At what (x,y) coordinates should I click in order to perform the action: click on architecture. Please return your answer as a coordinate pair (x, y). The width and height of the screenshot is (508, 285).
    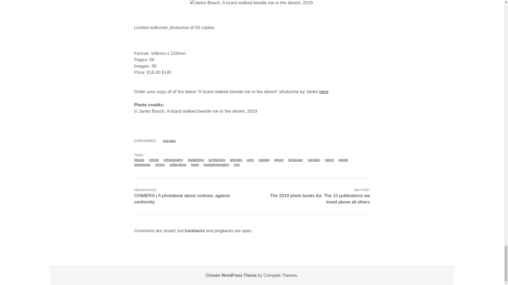
    Looking at the image, I should click on (216, 160).